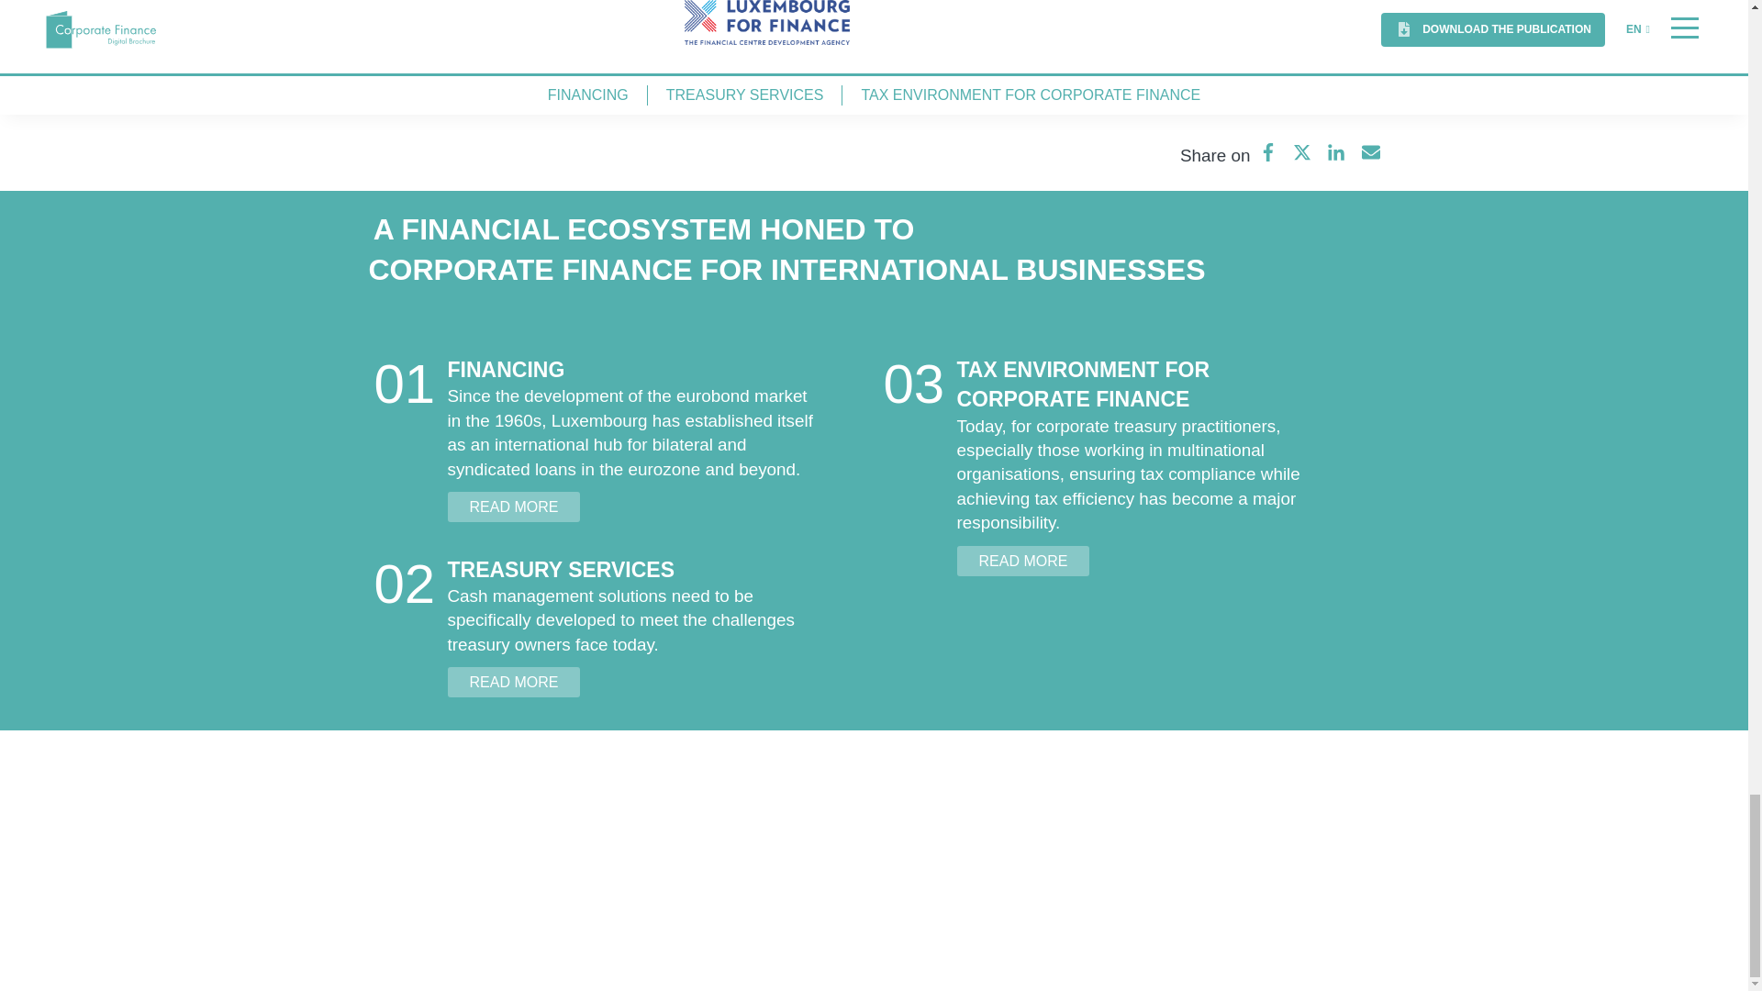 Image resolution: width=1762 pixels, height=991 pixels. Describe the element at coordinates (875, 82) in the screenshot. I see `DOWNLOAD THE PUBLICATION` at that location.